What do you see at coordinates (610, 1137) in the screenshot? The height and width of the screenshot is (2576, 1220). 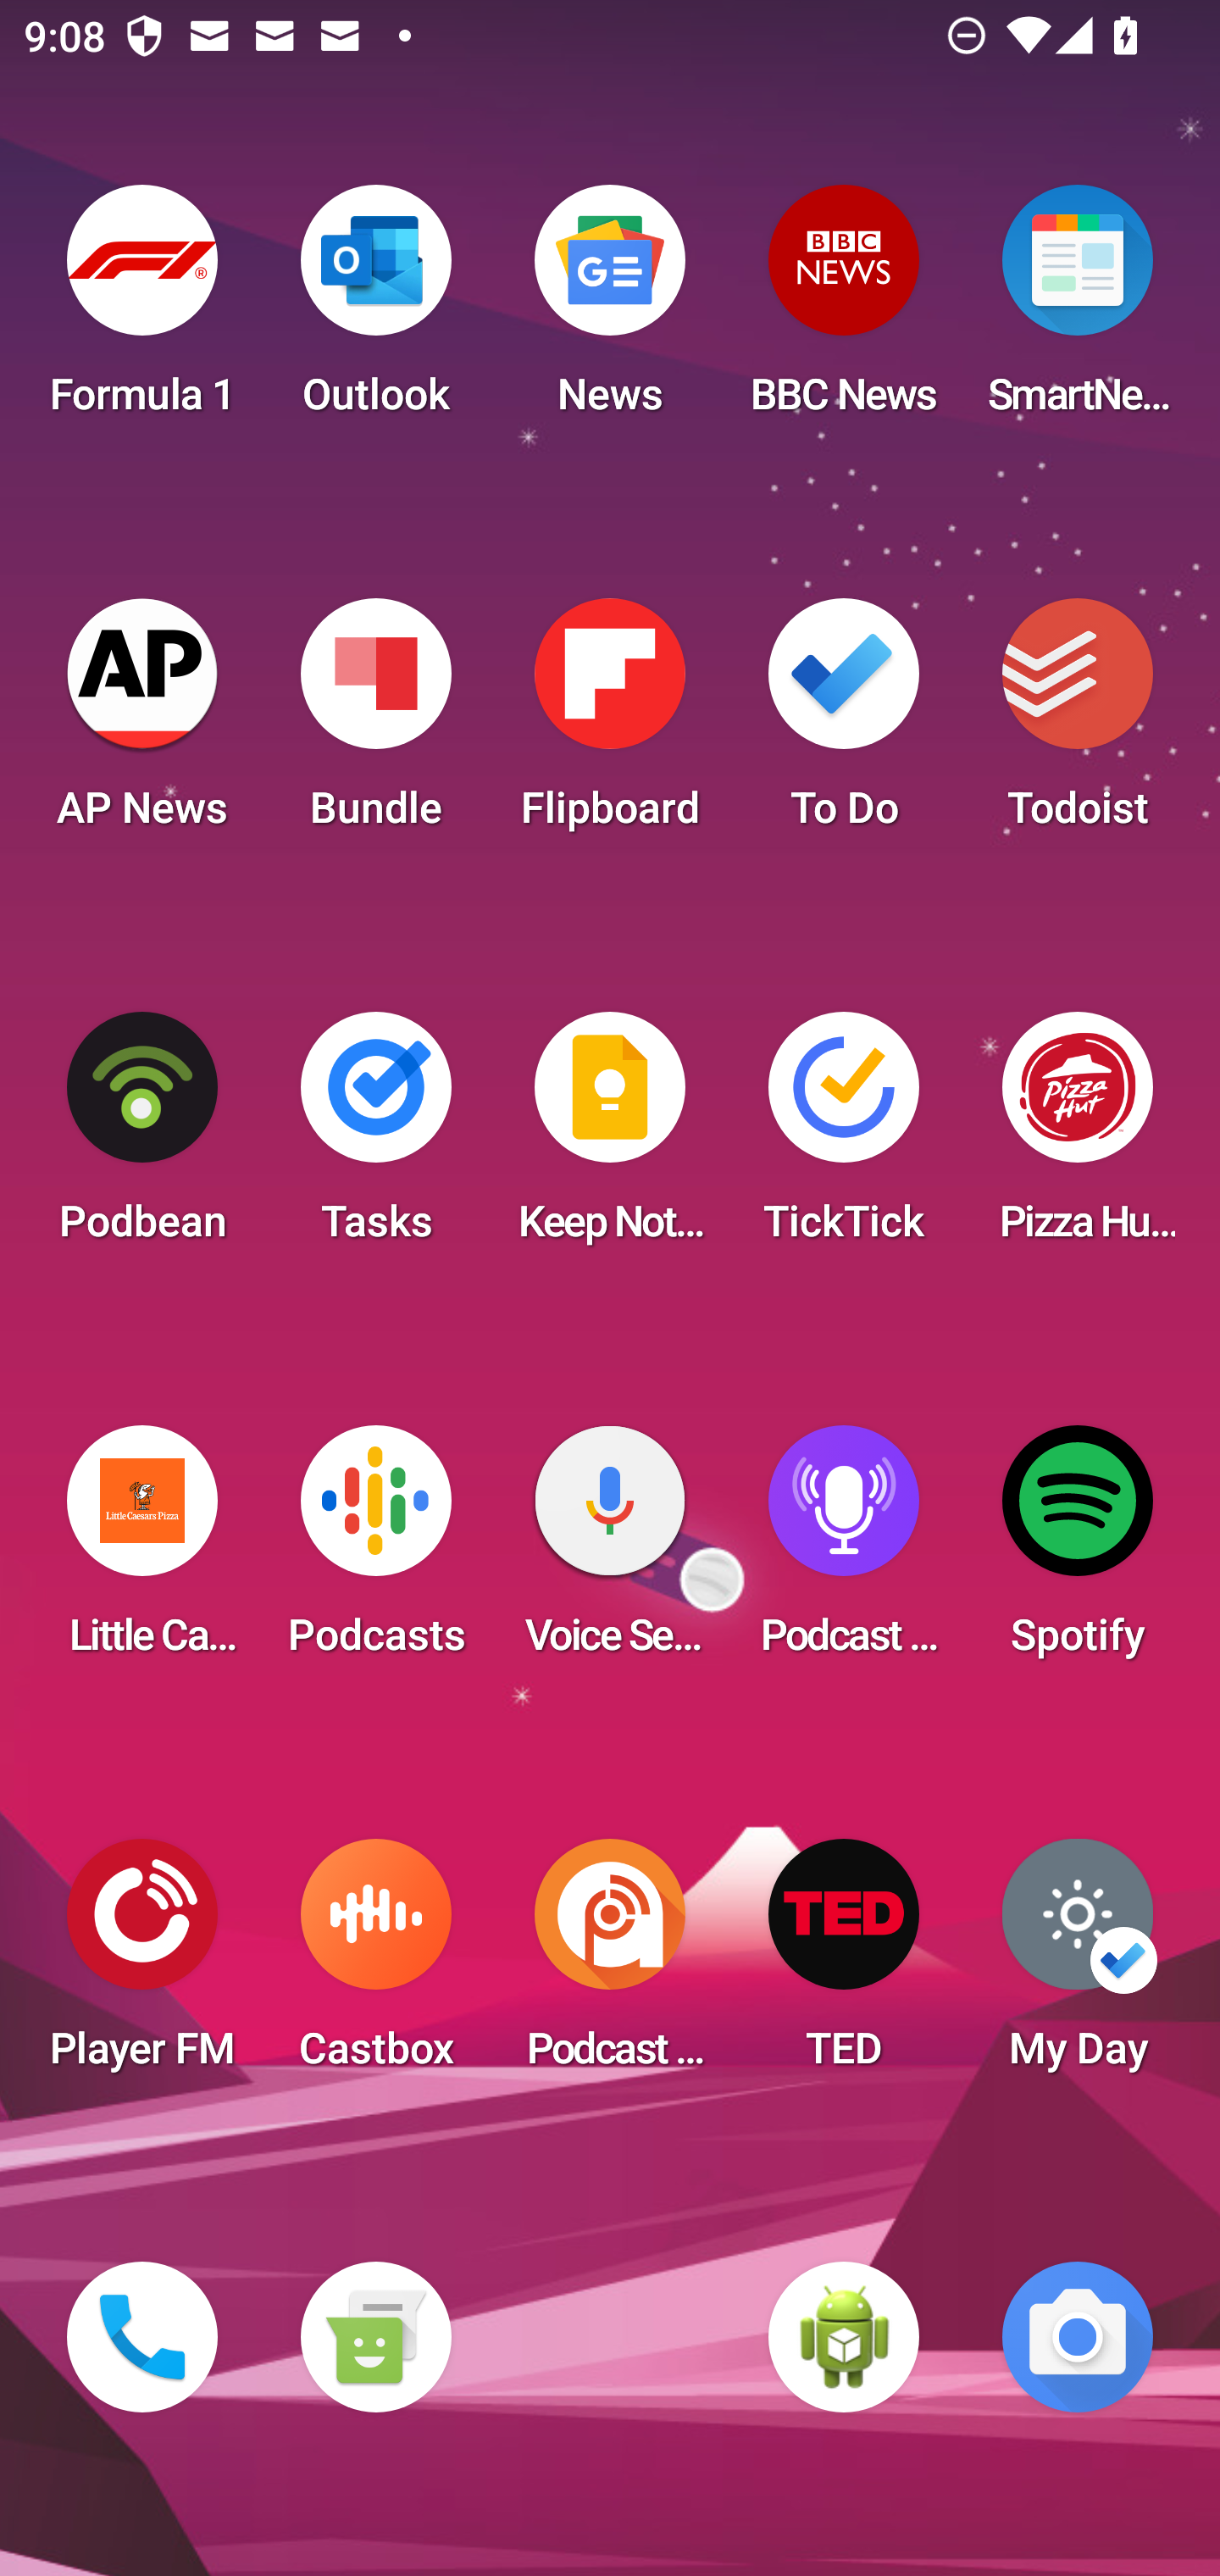 I see `Keep Notes` at bounding box center [610, 1137].